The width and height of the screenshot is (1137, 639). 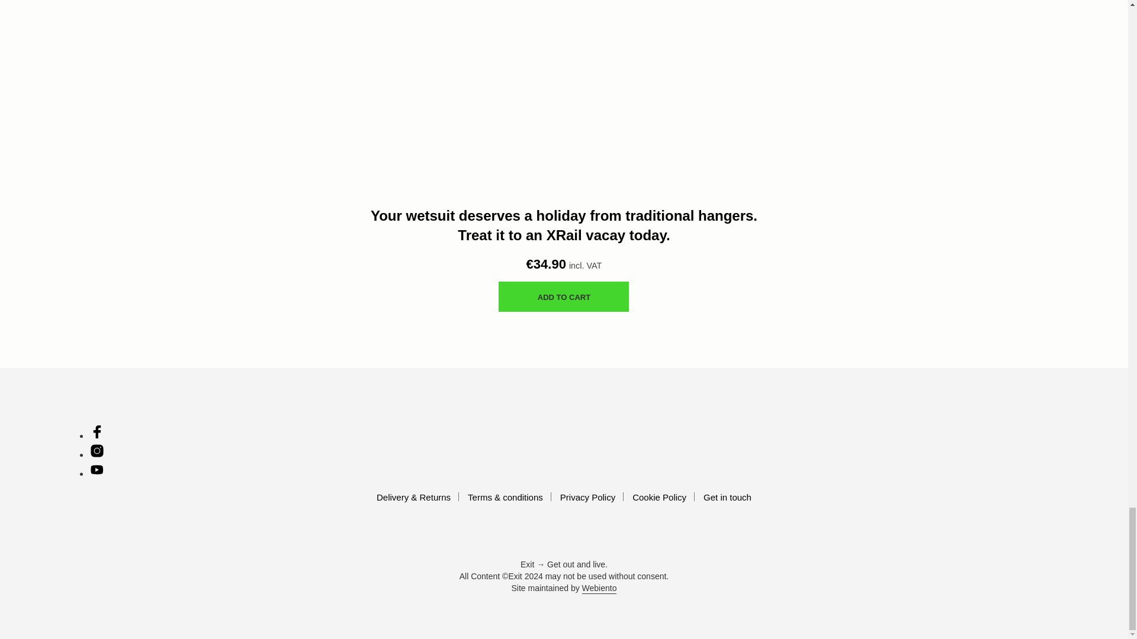 I want to click on Get in touch, so click(x=727, y=497).